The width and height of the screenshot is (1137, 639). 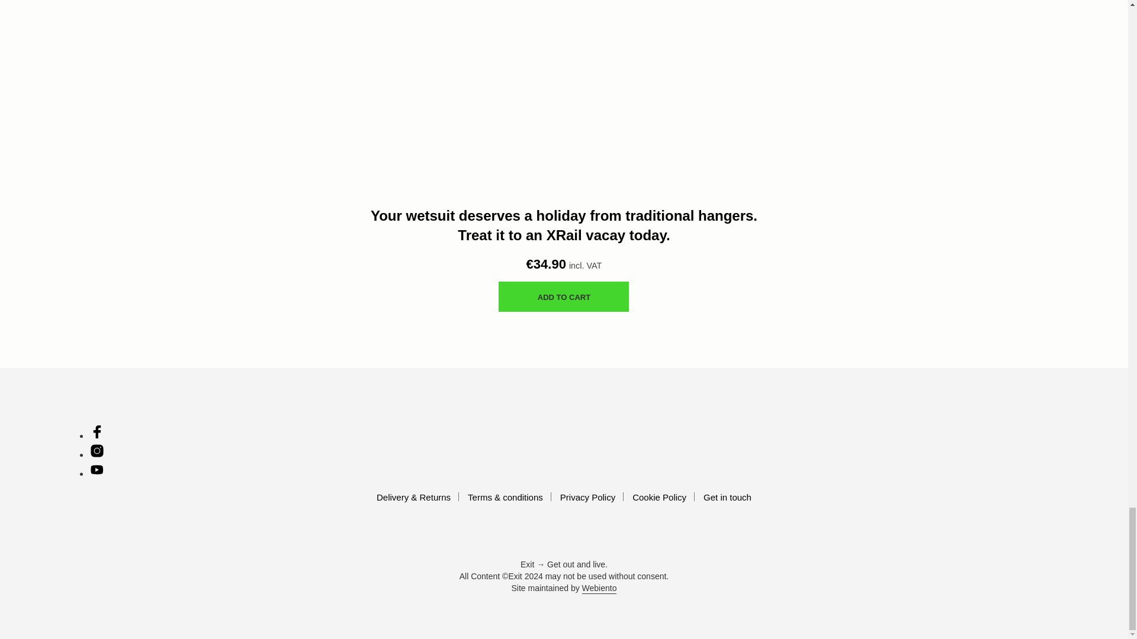 I want to click on Get in touch, so click(x=727, y=497).